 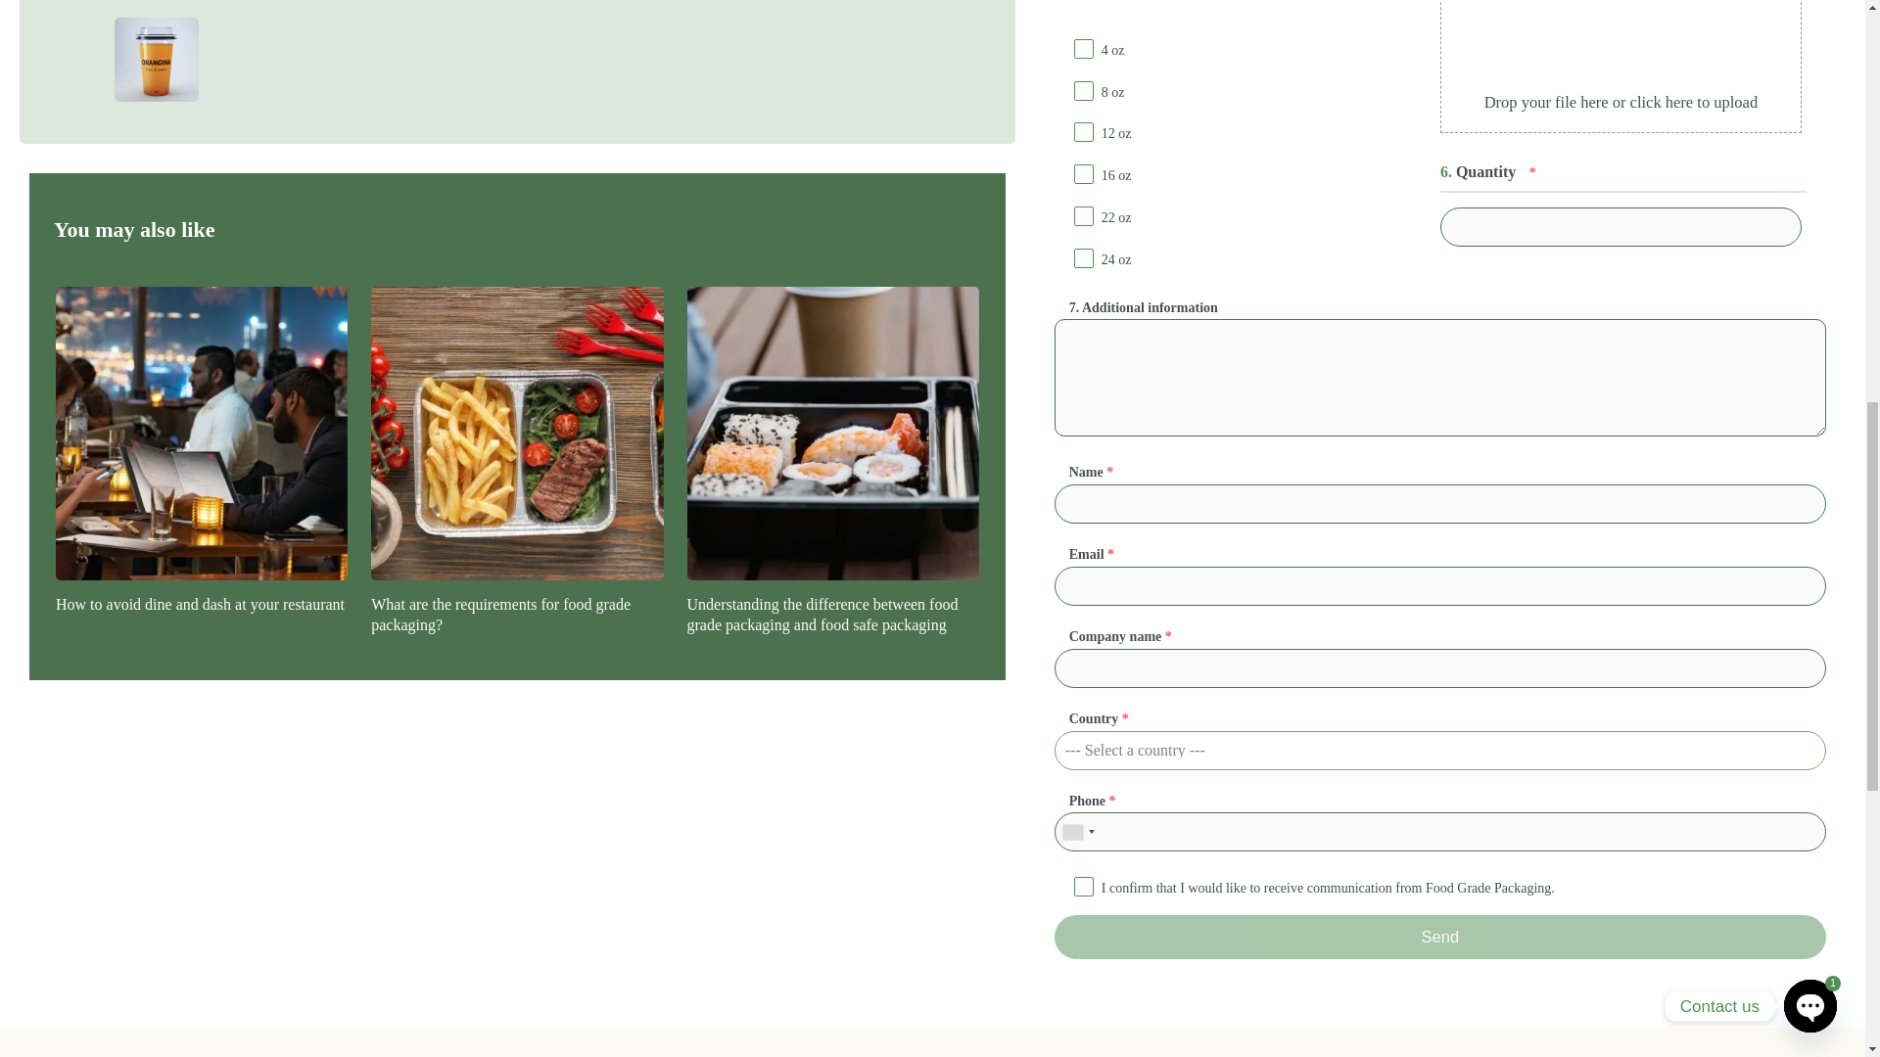 I want to click on Required, so click(x=1168, y=636).